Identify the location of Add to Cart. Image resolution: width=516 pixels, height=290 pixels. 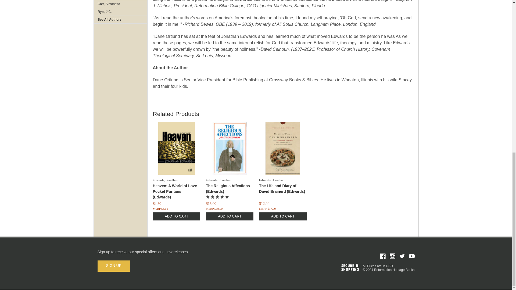
(230, 216).